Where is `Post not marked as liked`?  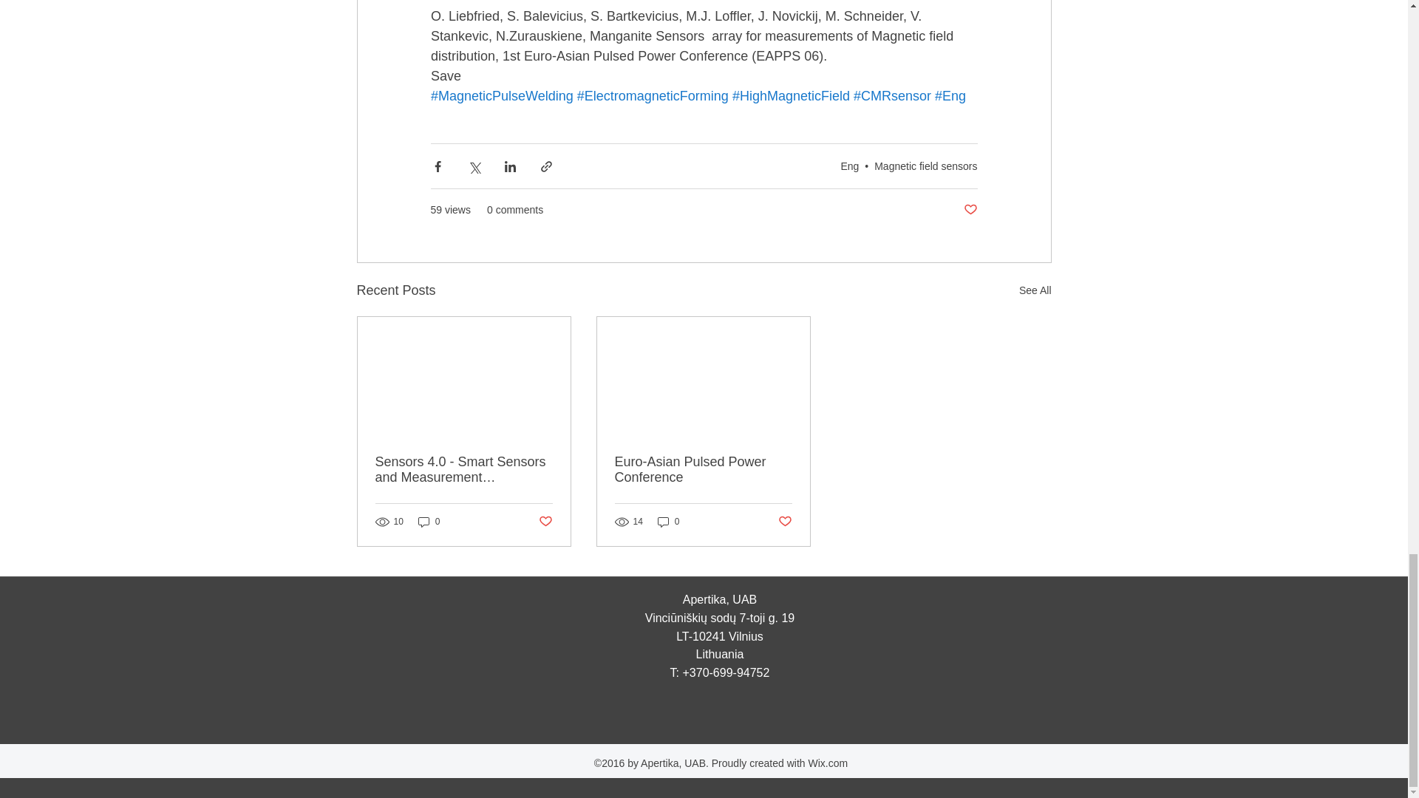 Post not marked as liked is located at coordinates (970, 210).